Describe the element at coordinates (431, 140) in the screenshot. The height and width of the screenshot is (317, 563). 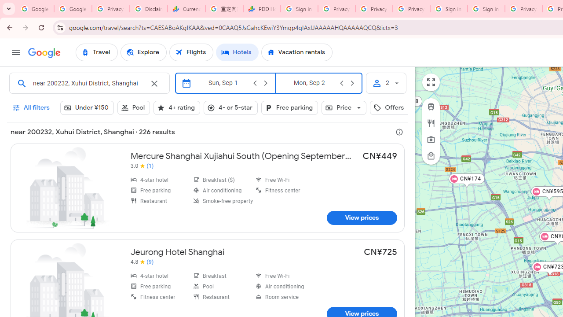
I see `Attractions` at that location.